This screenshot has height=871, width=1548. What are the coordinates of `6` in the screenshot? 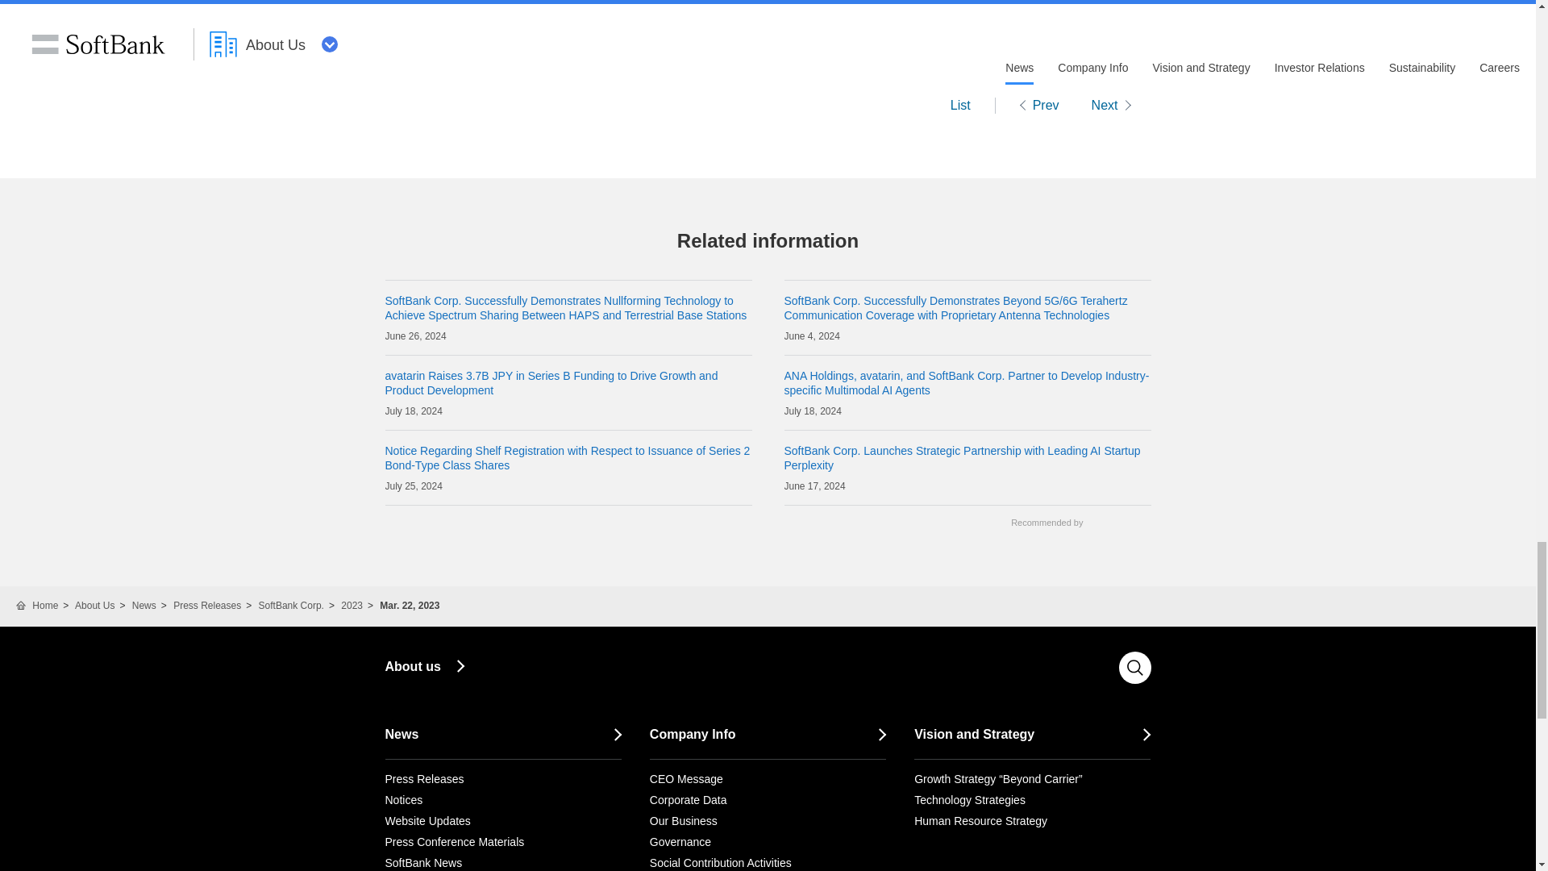 It's located at (966, 337).